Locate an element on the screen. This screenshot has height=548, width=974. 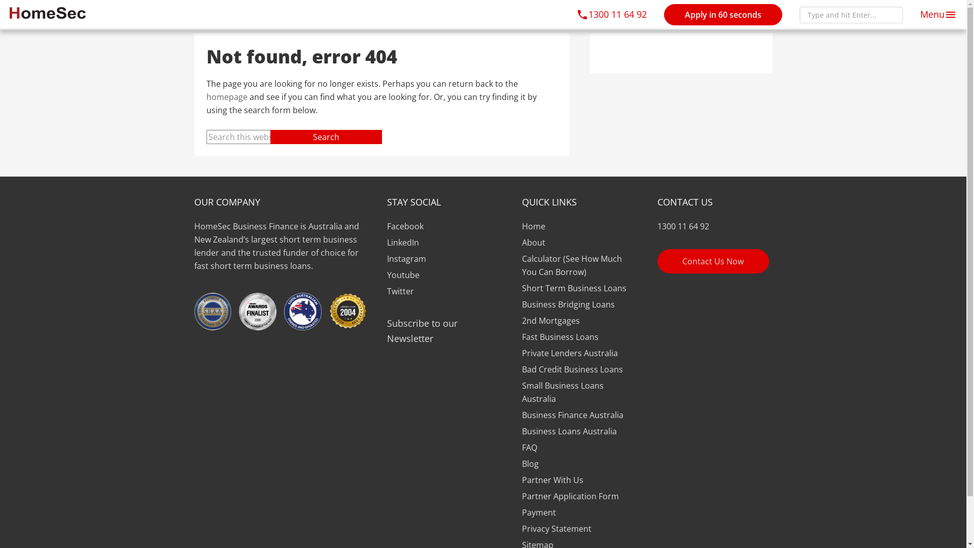
About is located at coordinates (534, 243).